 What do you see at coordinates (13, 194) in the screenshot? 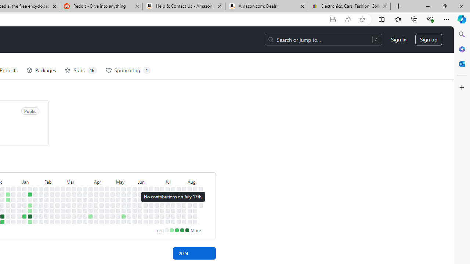
I see `No contributions on December 25th.` at bounding box center [13, 194].